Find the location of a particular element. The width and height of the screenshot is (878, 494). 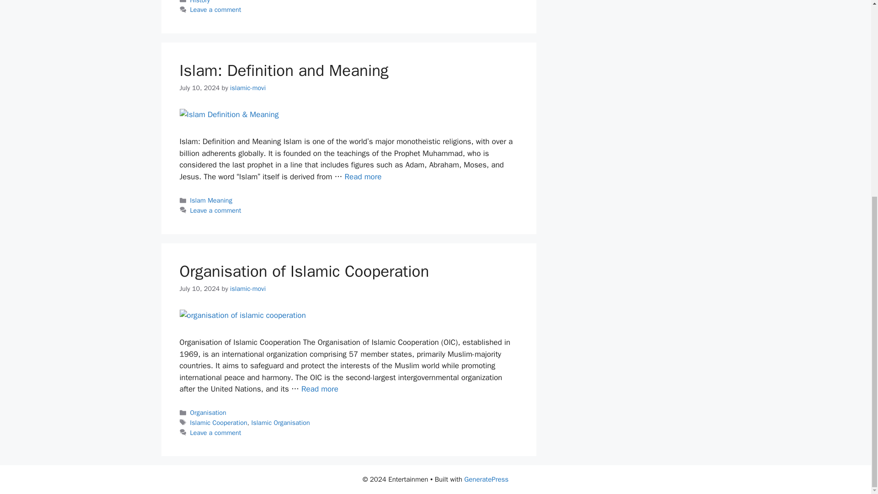

Leave a comment is located at coordinates (216, 9).